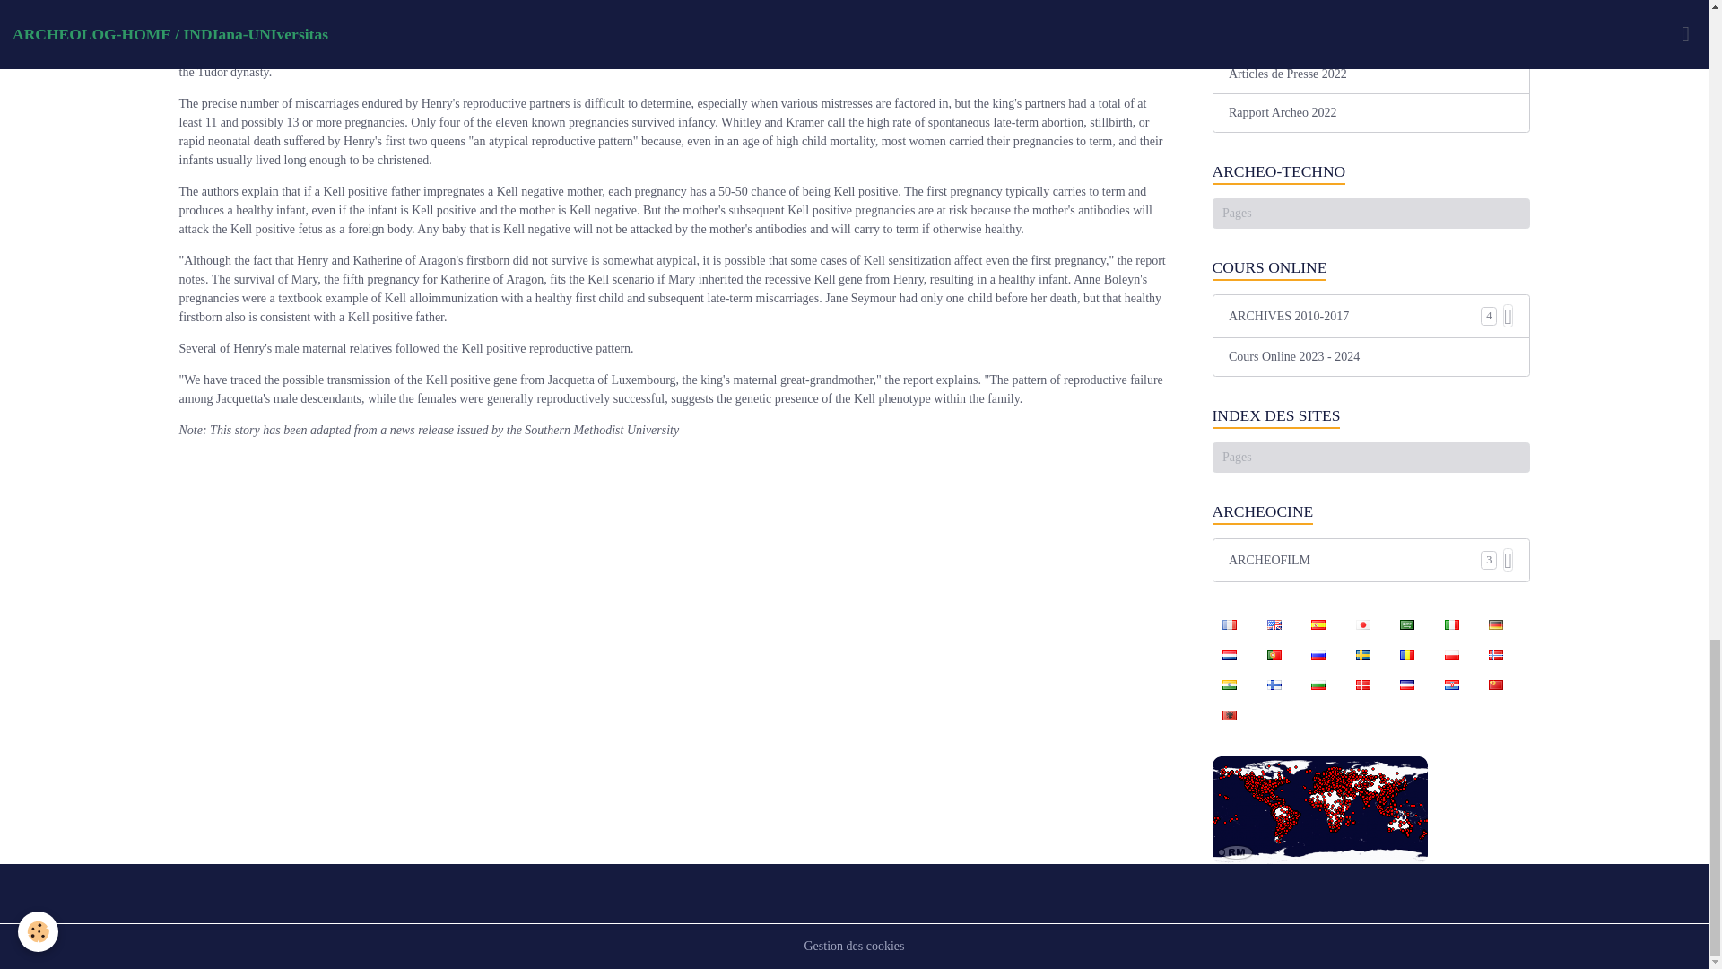 This screenshot has width=1722, height=969. Describe the element at coordinates (1274, 624) in the screenshot. I see `English` at that location.